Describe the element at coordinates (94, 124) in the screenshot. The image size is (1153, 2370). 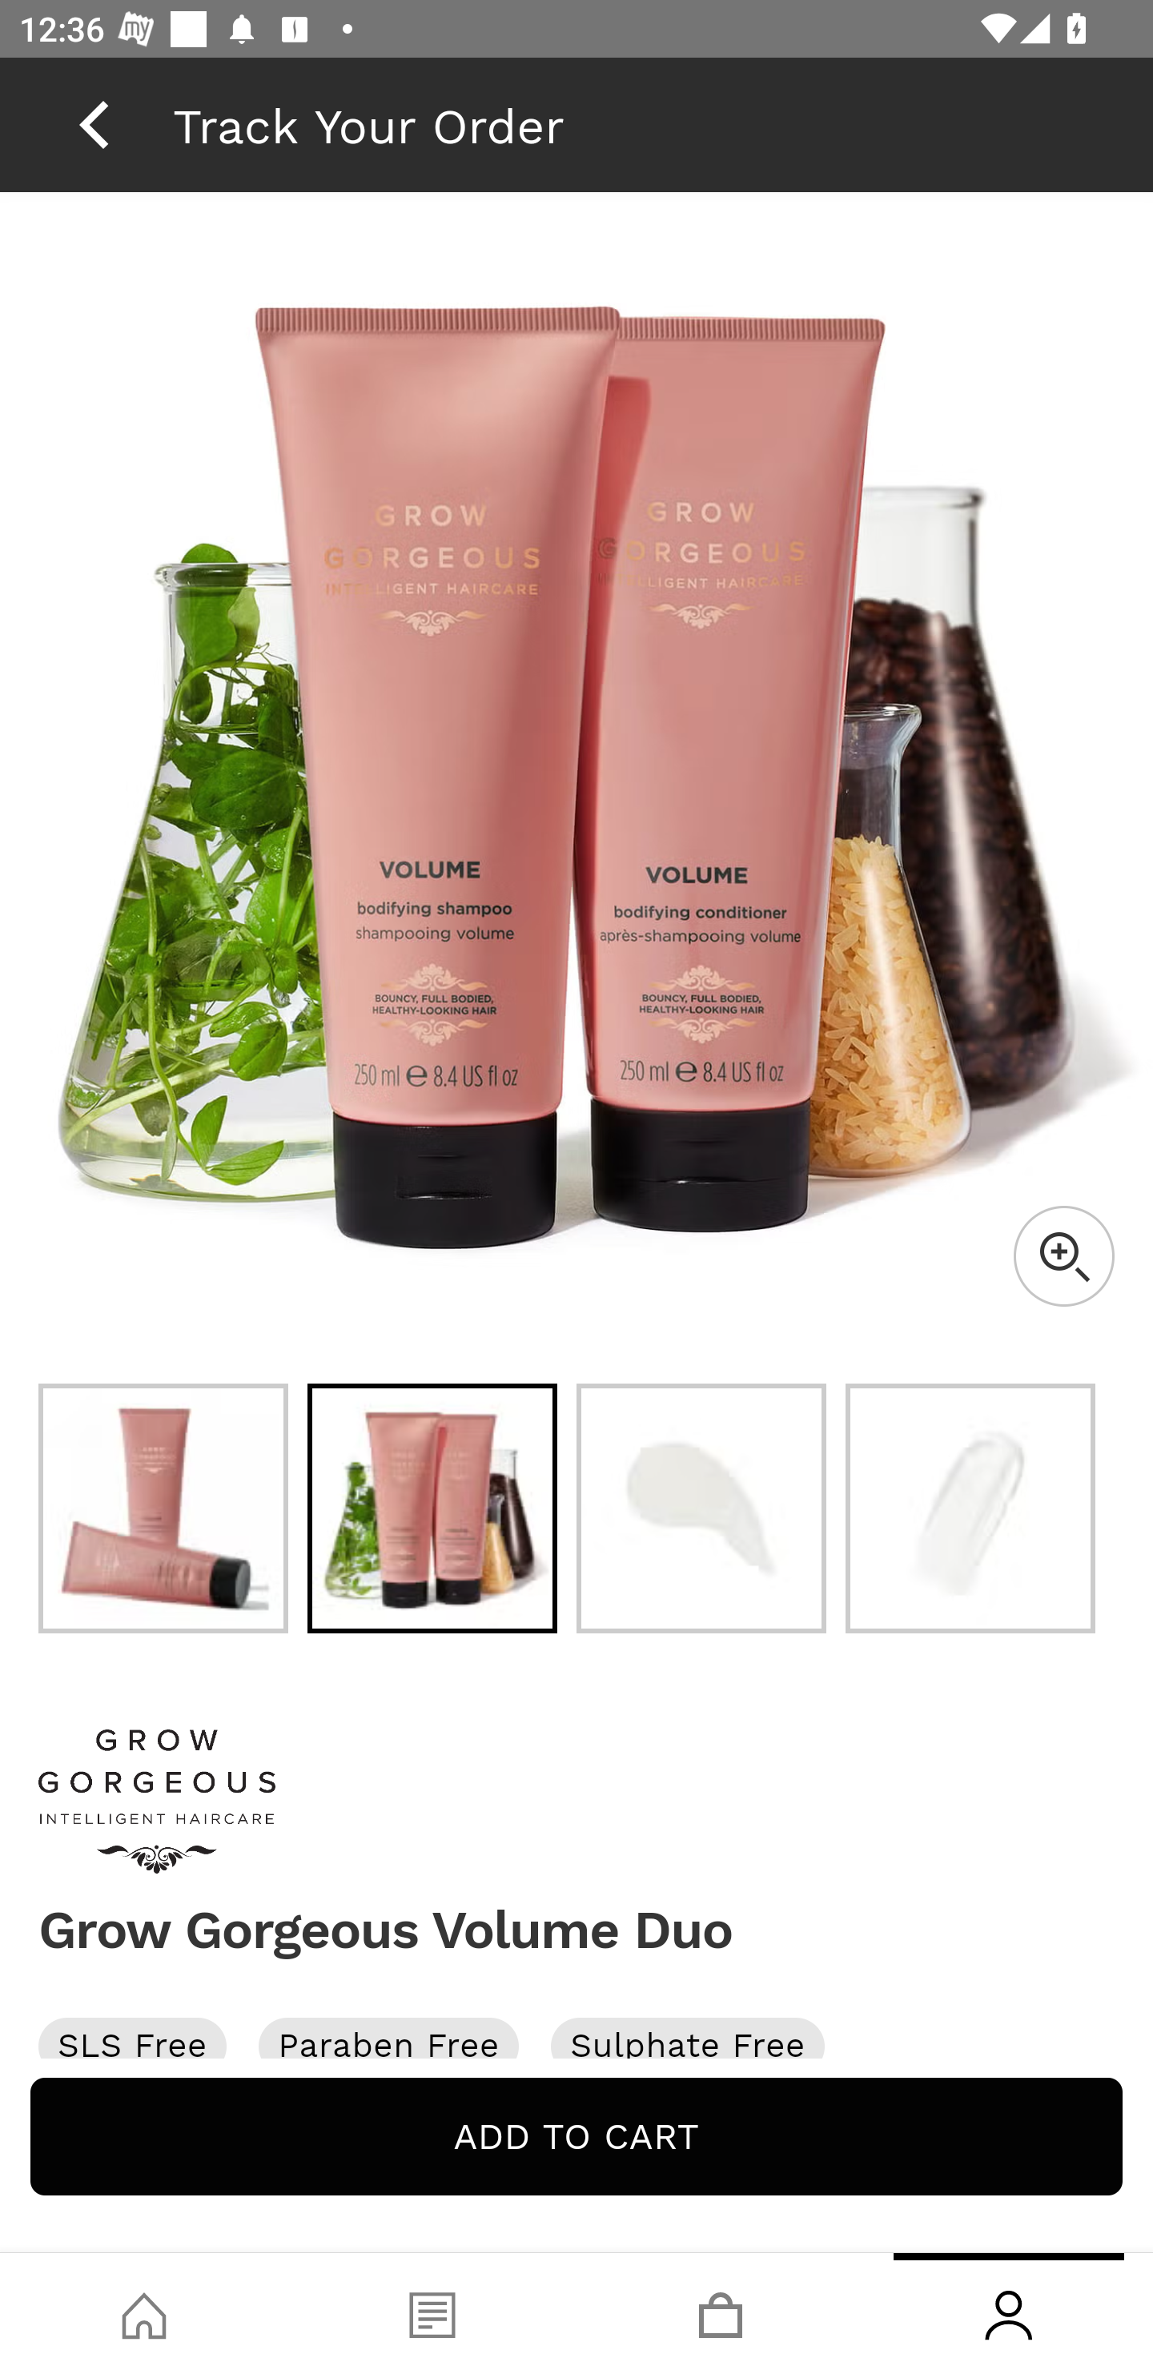
I see `back` at that location.